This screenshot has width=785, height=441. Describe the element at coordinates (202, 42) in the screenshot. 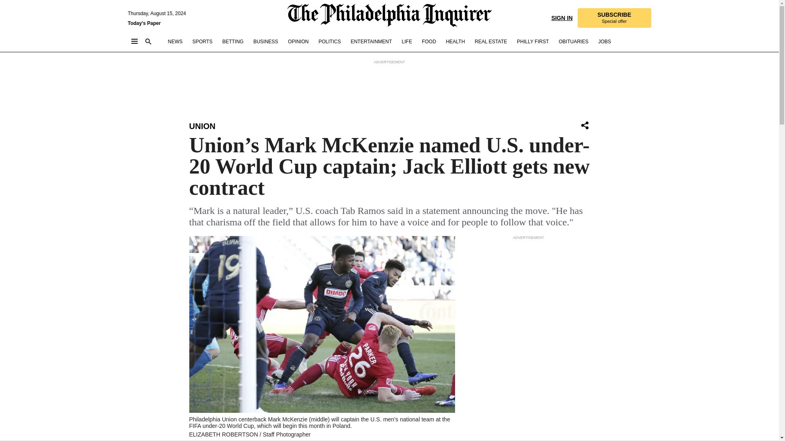

I see `SPORTS` at that location.